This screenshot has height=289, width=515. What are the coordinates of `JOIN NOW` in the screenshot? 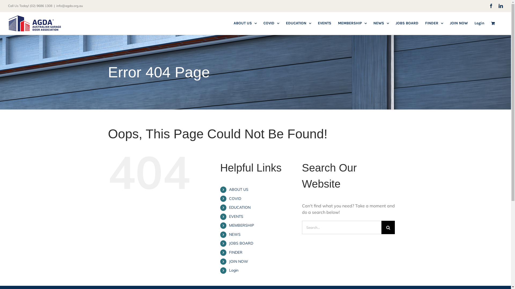 It's located at (459, 23).